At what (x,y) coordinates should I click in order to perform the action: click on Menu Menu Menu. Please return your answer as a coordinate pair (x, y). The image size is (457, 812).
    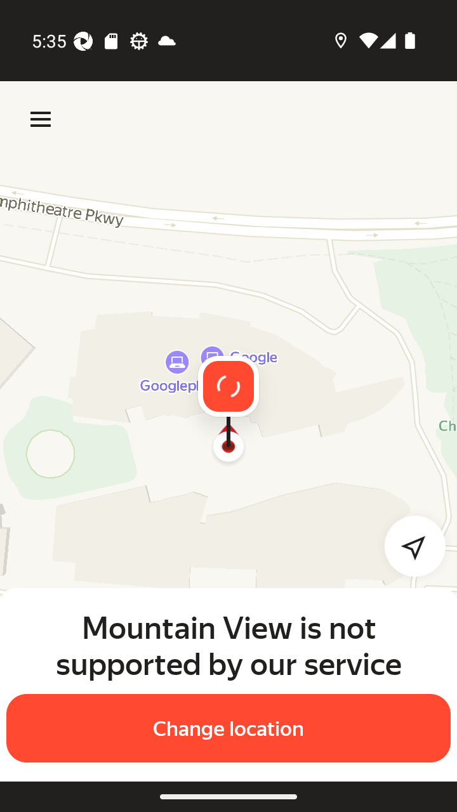
    Looking at the image, I should click on (41, 119).